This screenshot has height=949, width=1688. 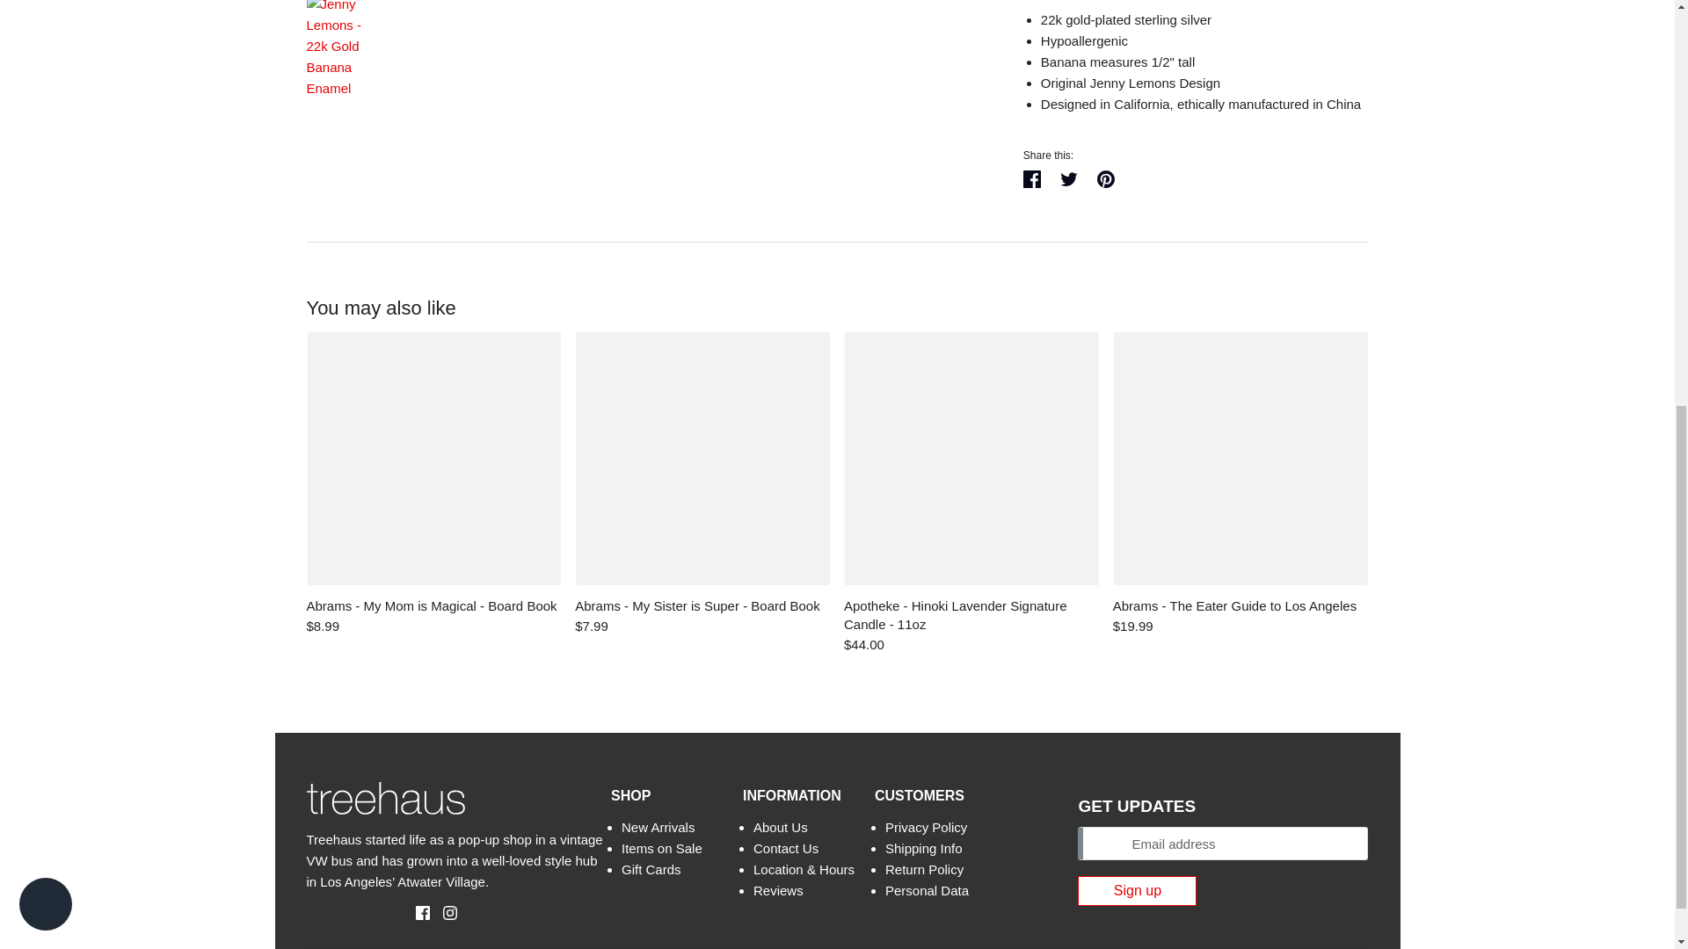 What do you see at coordinates (46, 163) in the screenshot?
I see `Shopify online store chat` at bounding box center [46, 163].